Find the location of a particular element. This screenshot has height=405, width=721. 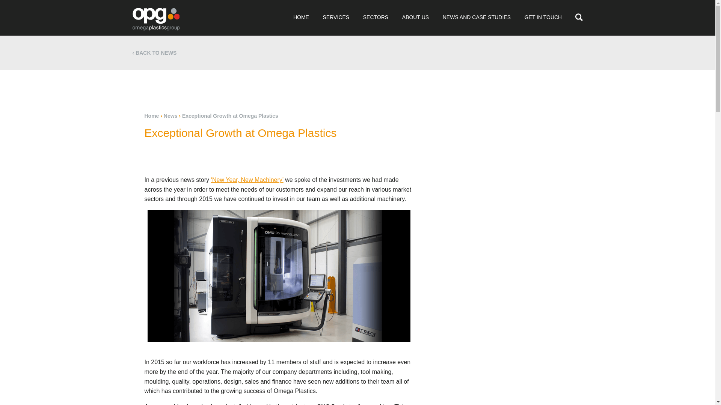

SERVICES is located at coordinates (336, 17).